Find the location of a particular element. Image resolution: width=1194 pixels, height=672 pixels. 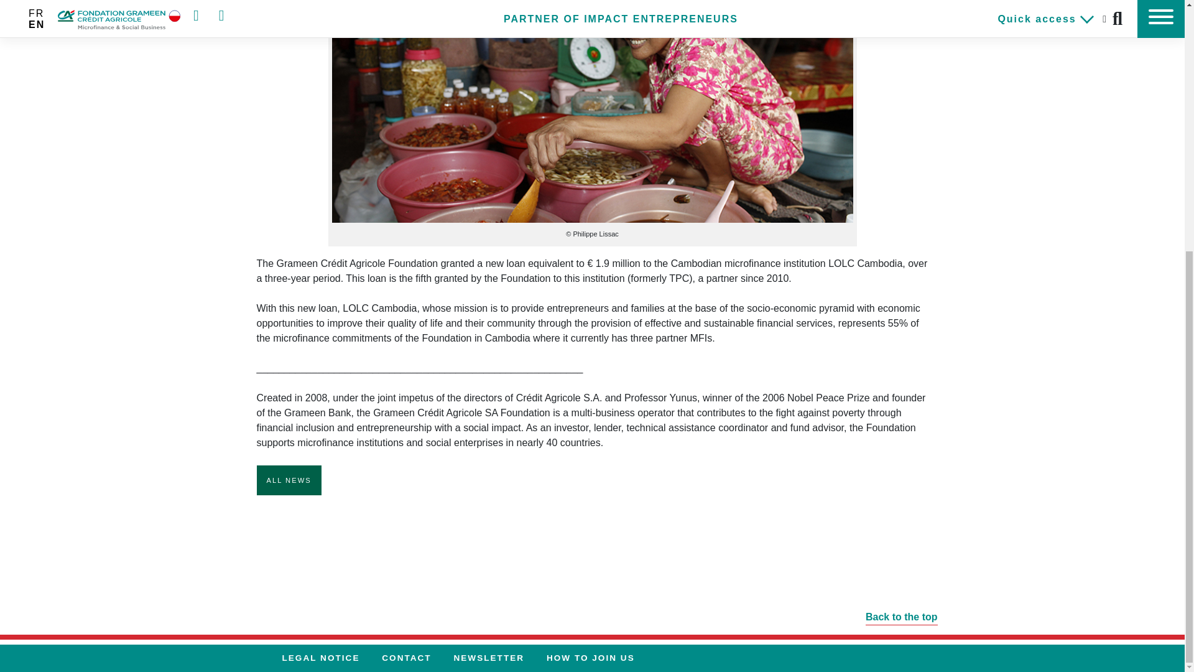

Newsletter is located at coordinates (488, 658).